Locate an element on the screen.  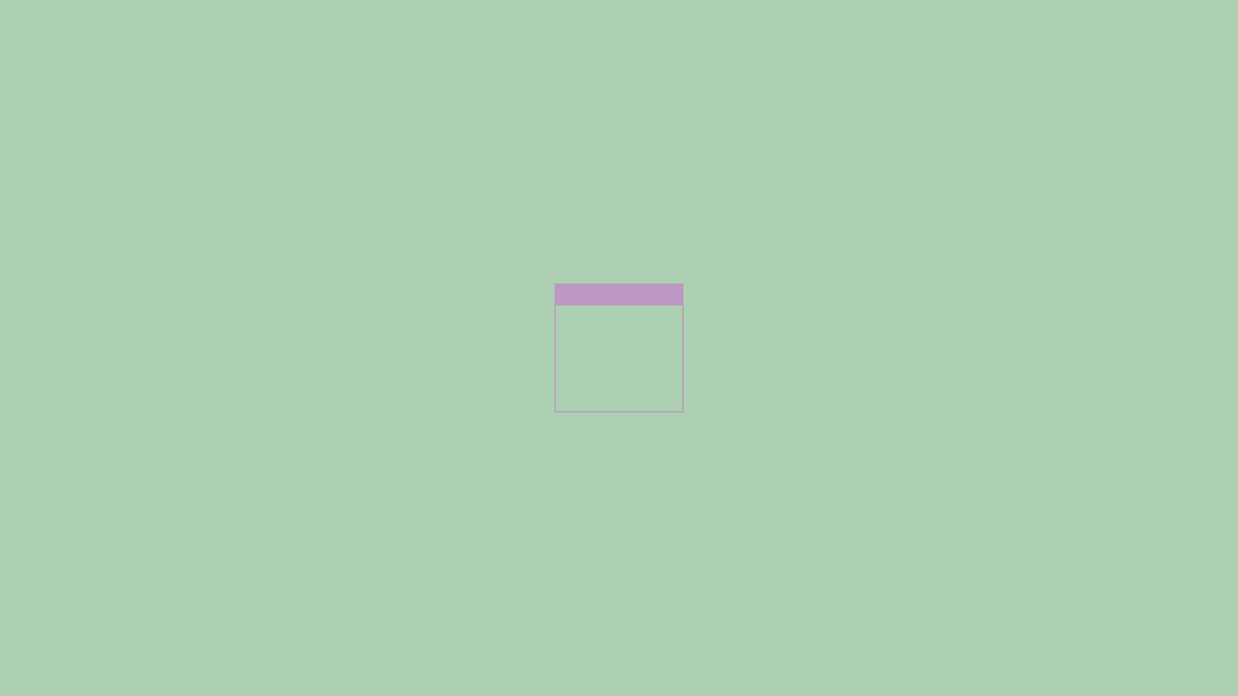
SAVOIR-FAIRE is located at coordinates (1055, 47).